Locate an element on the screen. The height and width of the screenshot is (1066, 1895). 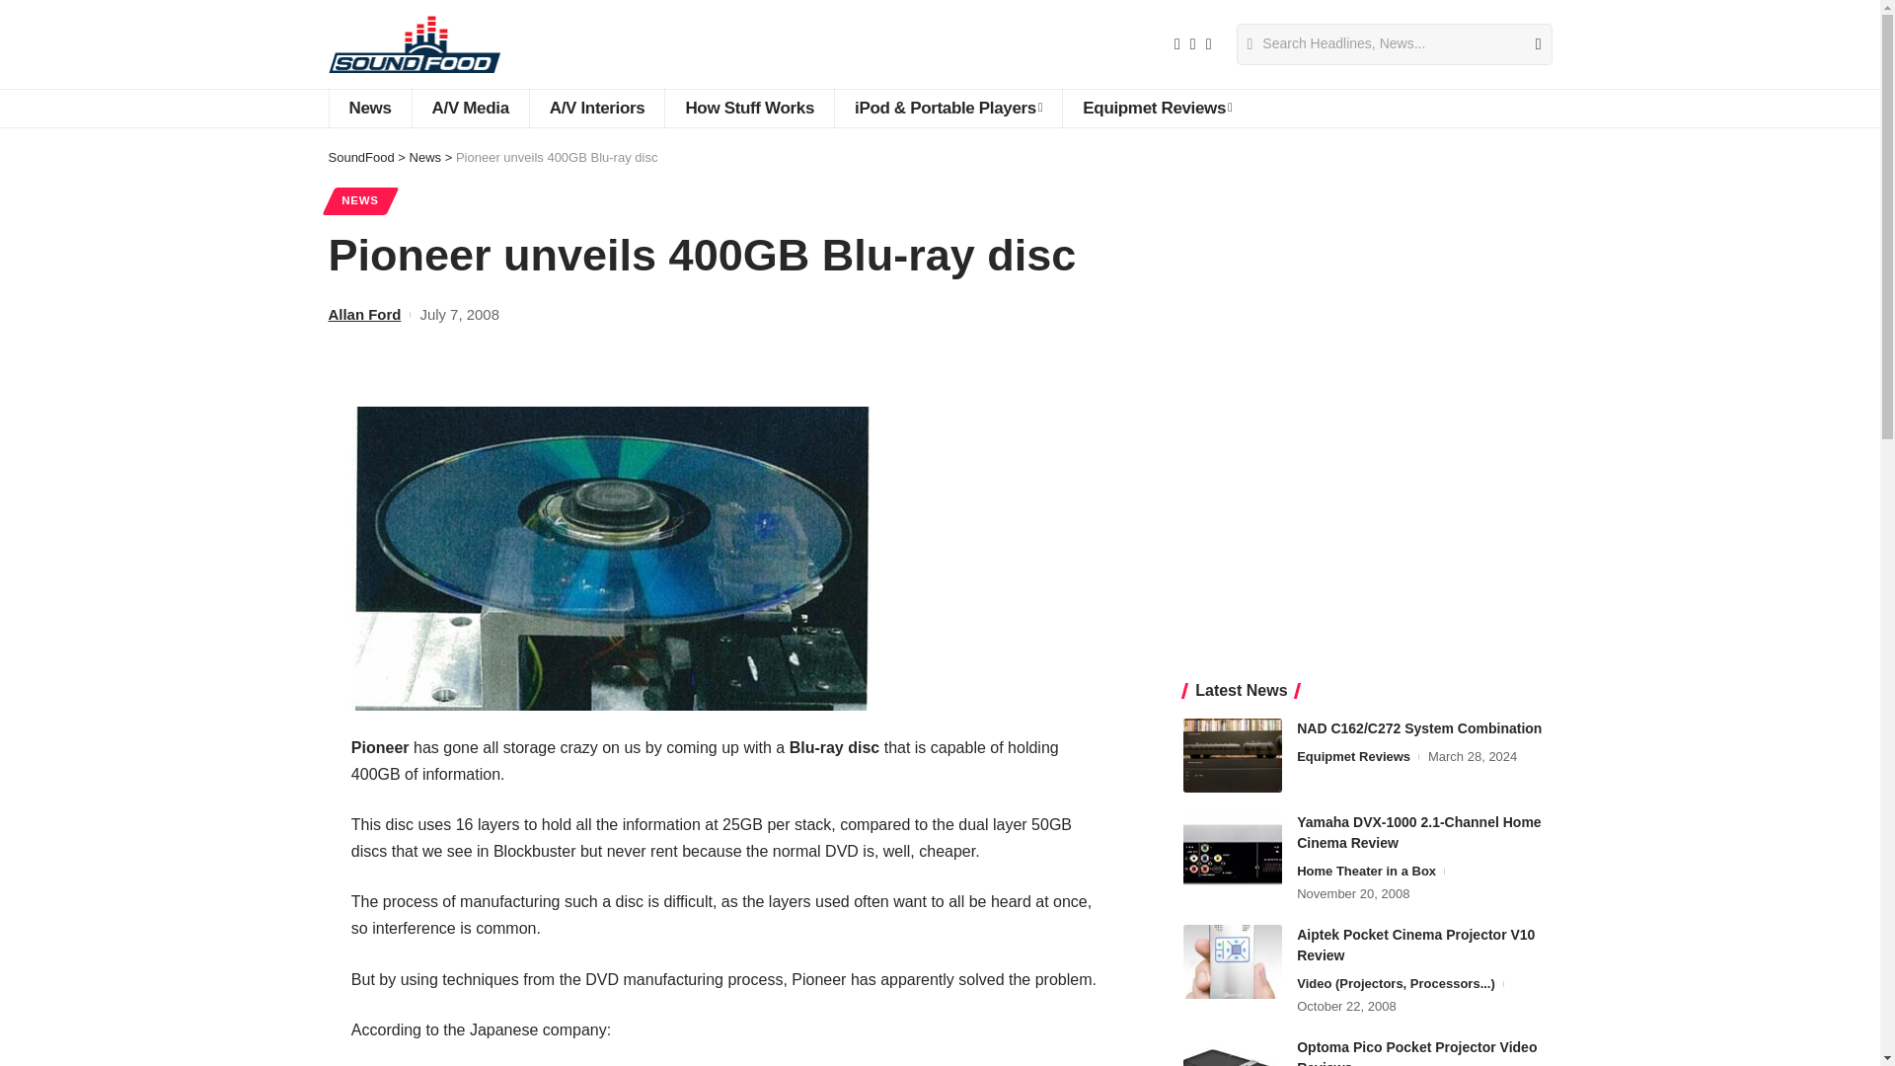
News is located at coordinates (369, 108).